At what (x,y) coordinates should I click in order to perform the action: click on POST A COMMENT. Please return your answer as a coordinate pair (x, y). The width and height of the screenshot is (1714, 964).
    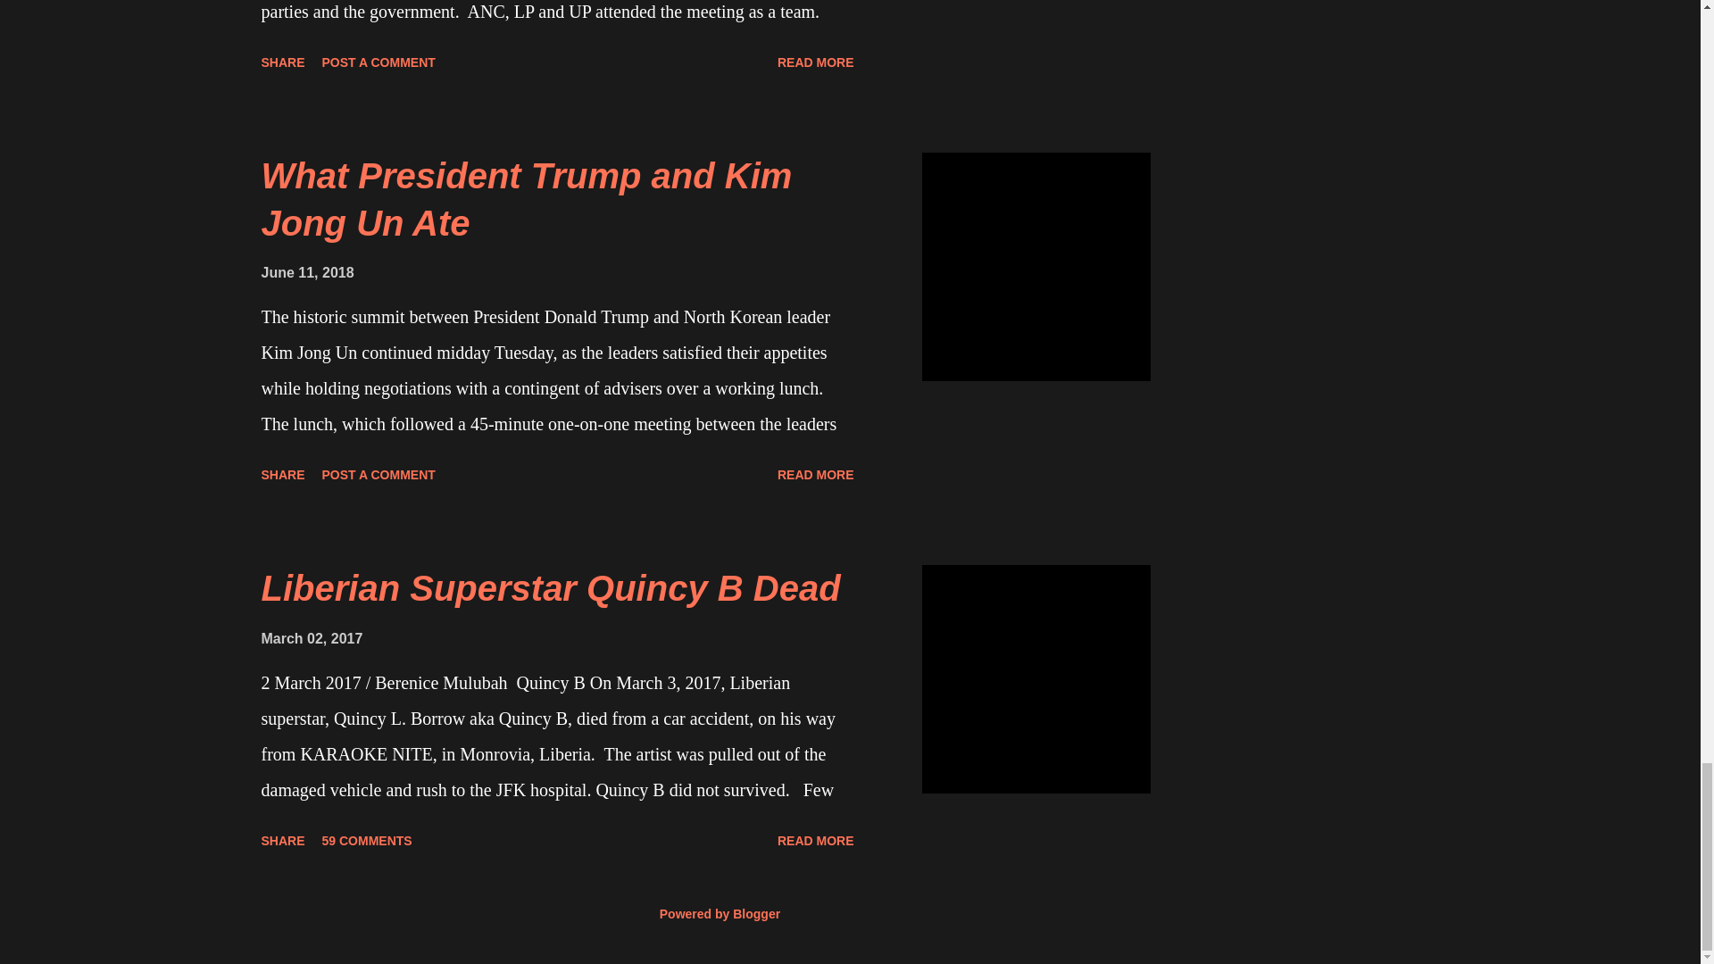
    Looking at the image, I should click on (379, 62).